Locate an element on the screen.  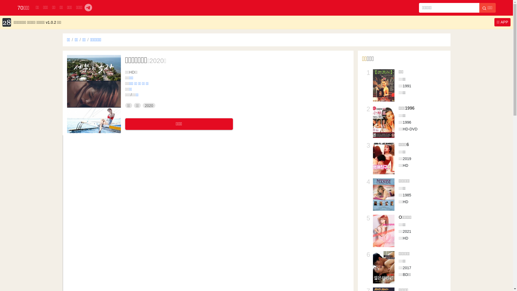
2020 is located at coordinates (157, 61).